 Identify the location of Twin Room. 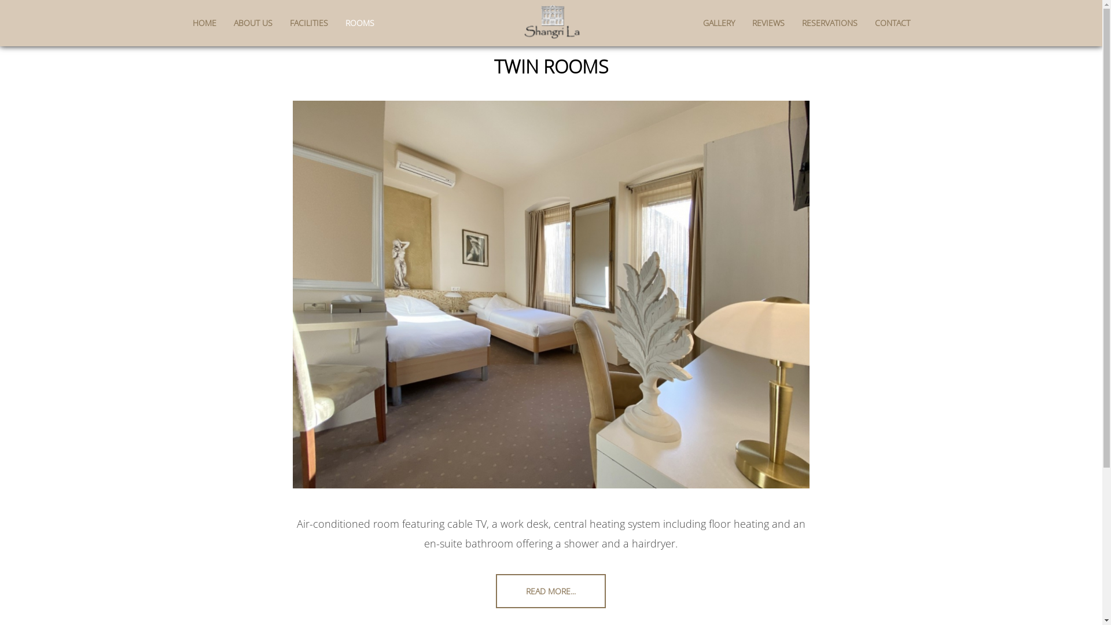
(551, 295).